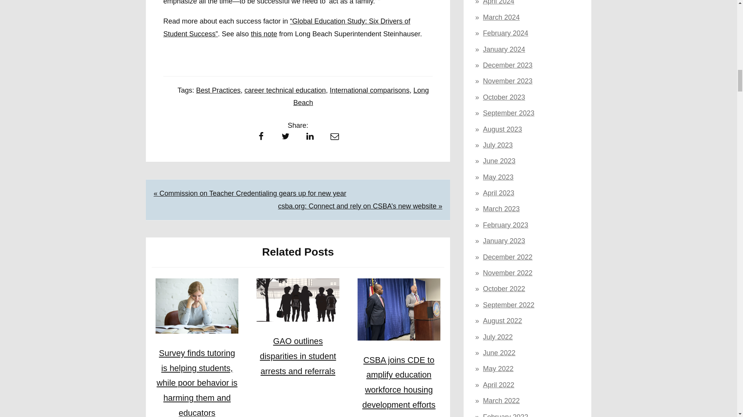 Image resolution: width=743 pixels, height=417 pixels. I want to click on this note, so click(264, 34).